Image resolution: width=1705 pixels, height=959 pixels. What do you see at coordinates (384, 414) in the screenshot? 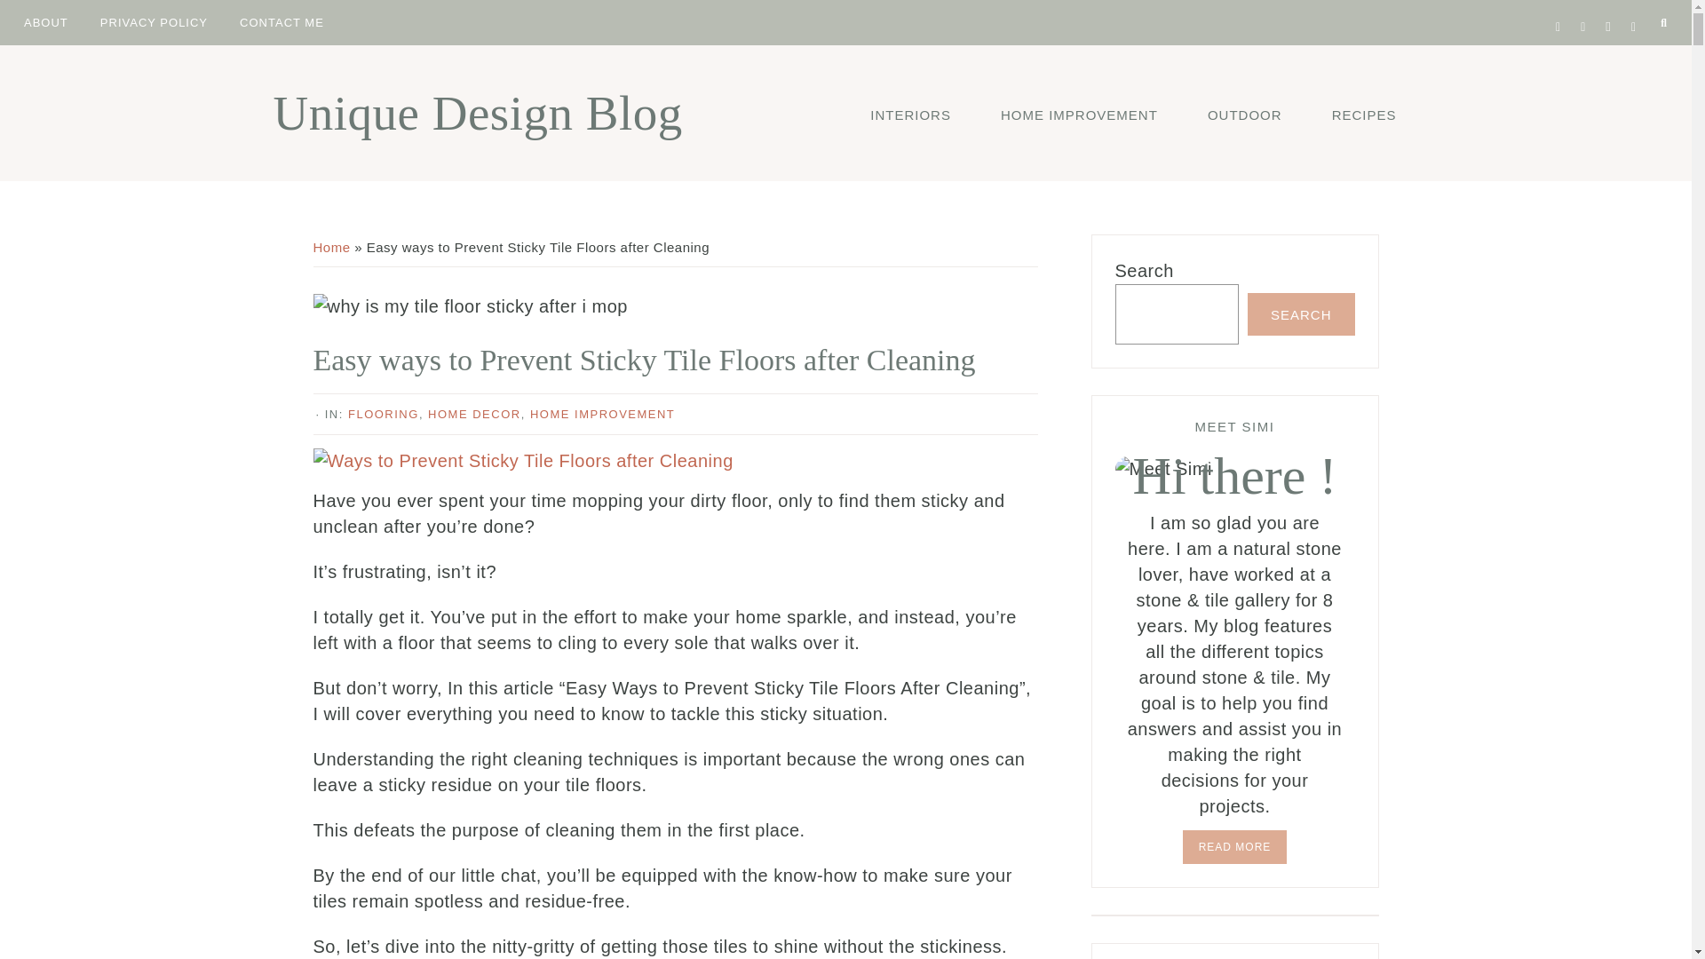
I see `FLOORING` at bounding box center [384, 414].